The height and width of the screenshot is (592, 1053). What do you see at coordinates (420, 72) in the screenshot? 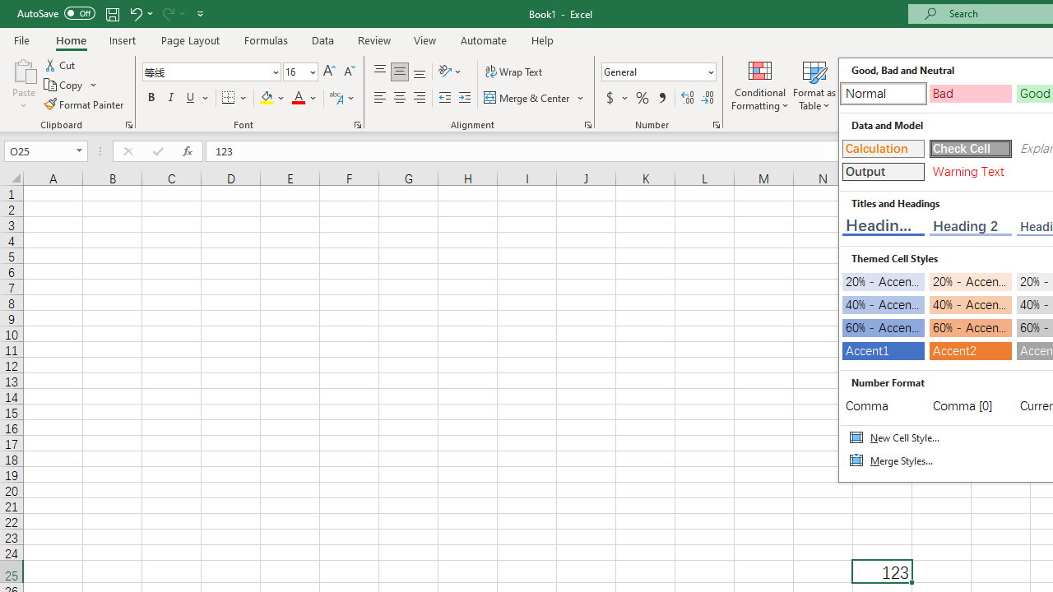
I see `Bottom Align` at bounding box center [420, 72].